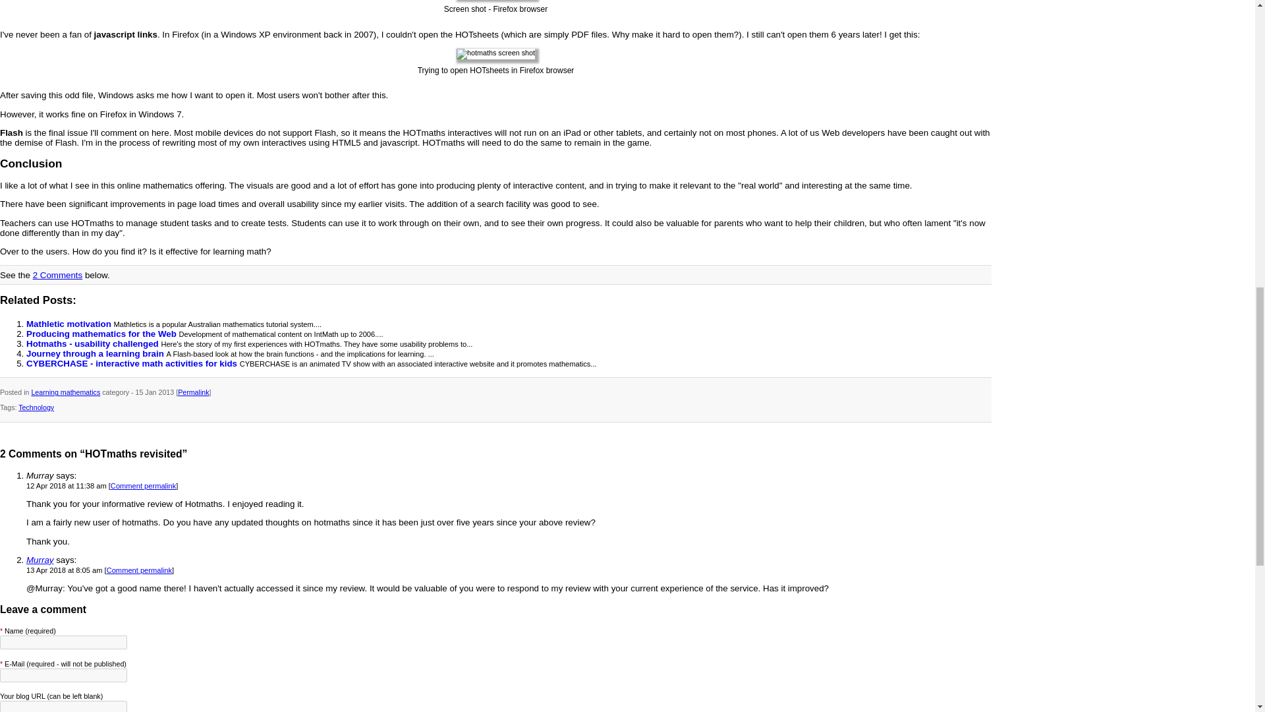 The image size is (1265, 712). What do you see at coordinates (143, 486) in the screenshot?
I see `Link directly to this comment` at bounding box center [143, 486].